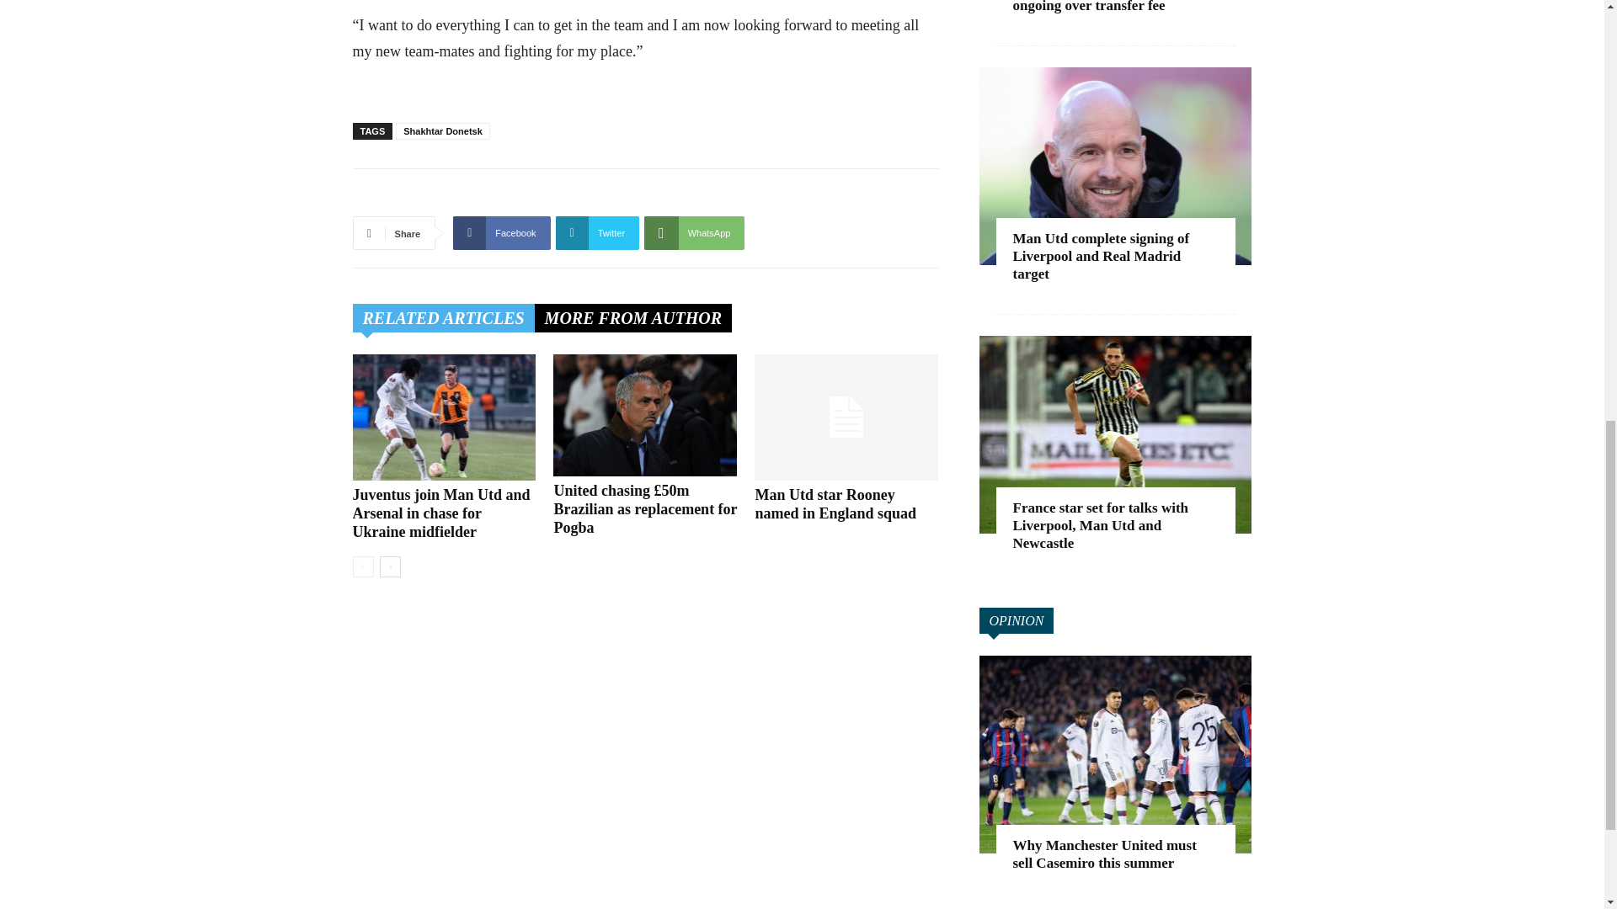 Image resolution: width=1617 pixels, height=909 pixels. What do you see at coordinates (478, 195) in the screenshot?
I see `bottomFacebookLike` at bounding box center [478, 195].